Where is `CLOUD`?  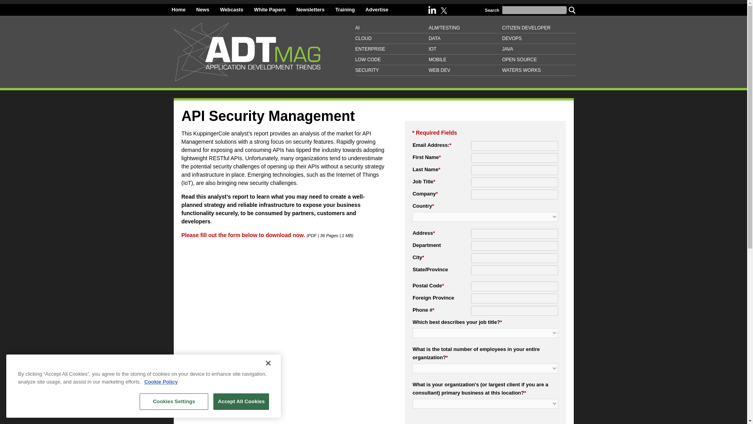 CLOUD is located at coordinates (392, 38).